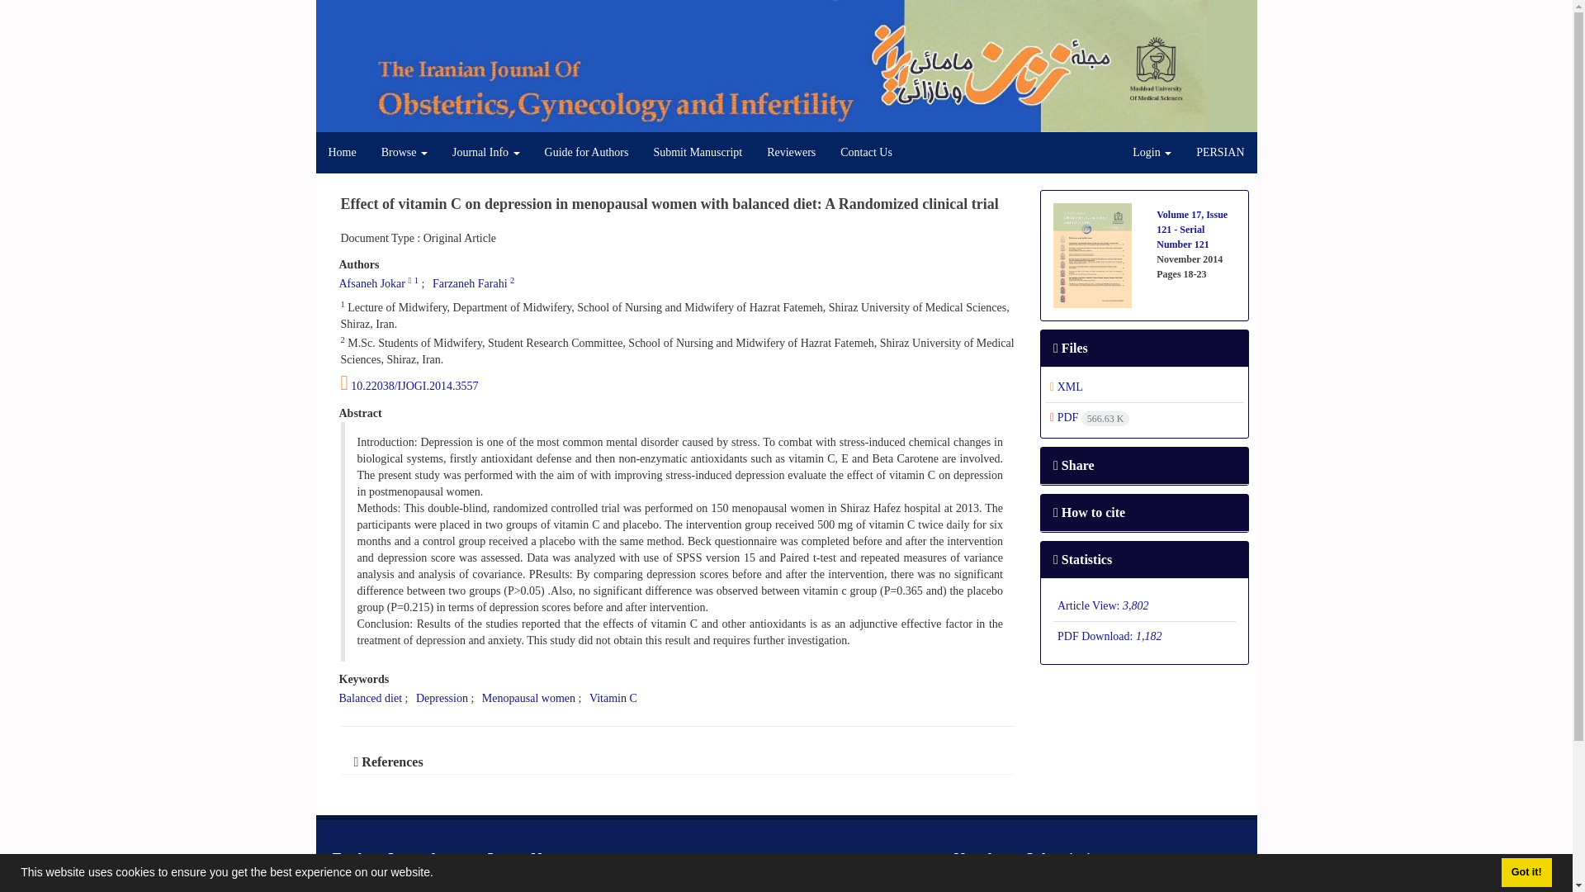  What do you see at coordinates (587, 152) in the screenshot?
I see `Guide for Authors` at bounding box center [587, 152].